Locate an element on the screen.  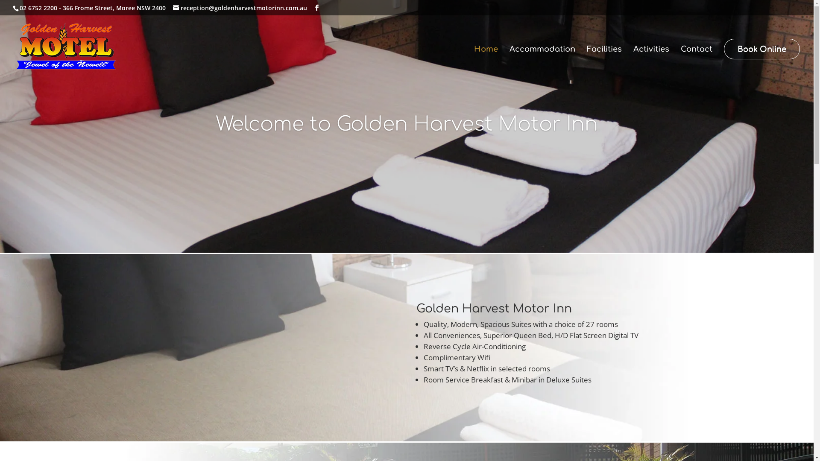
02 6752 2200 is located at coordinates (38, 8).